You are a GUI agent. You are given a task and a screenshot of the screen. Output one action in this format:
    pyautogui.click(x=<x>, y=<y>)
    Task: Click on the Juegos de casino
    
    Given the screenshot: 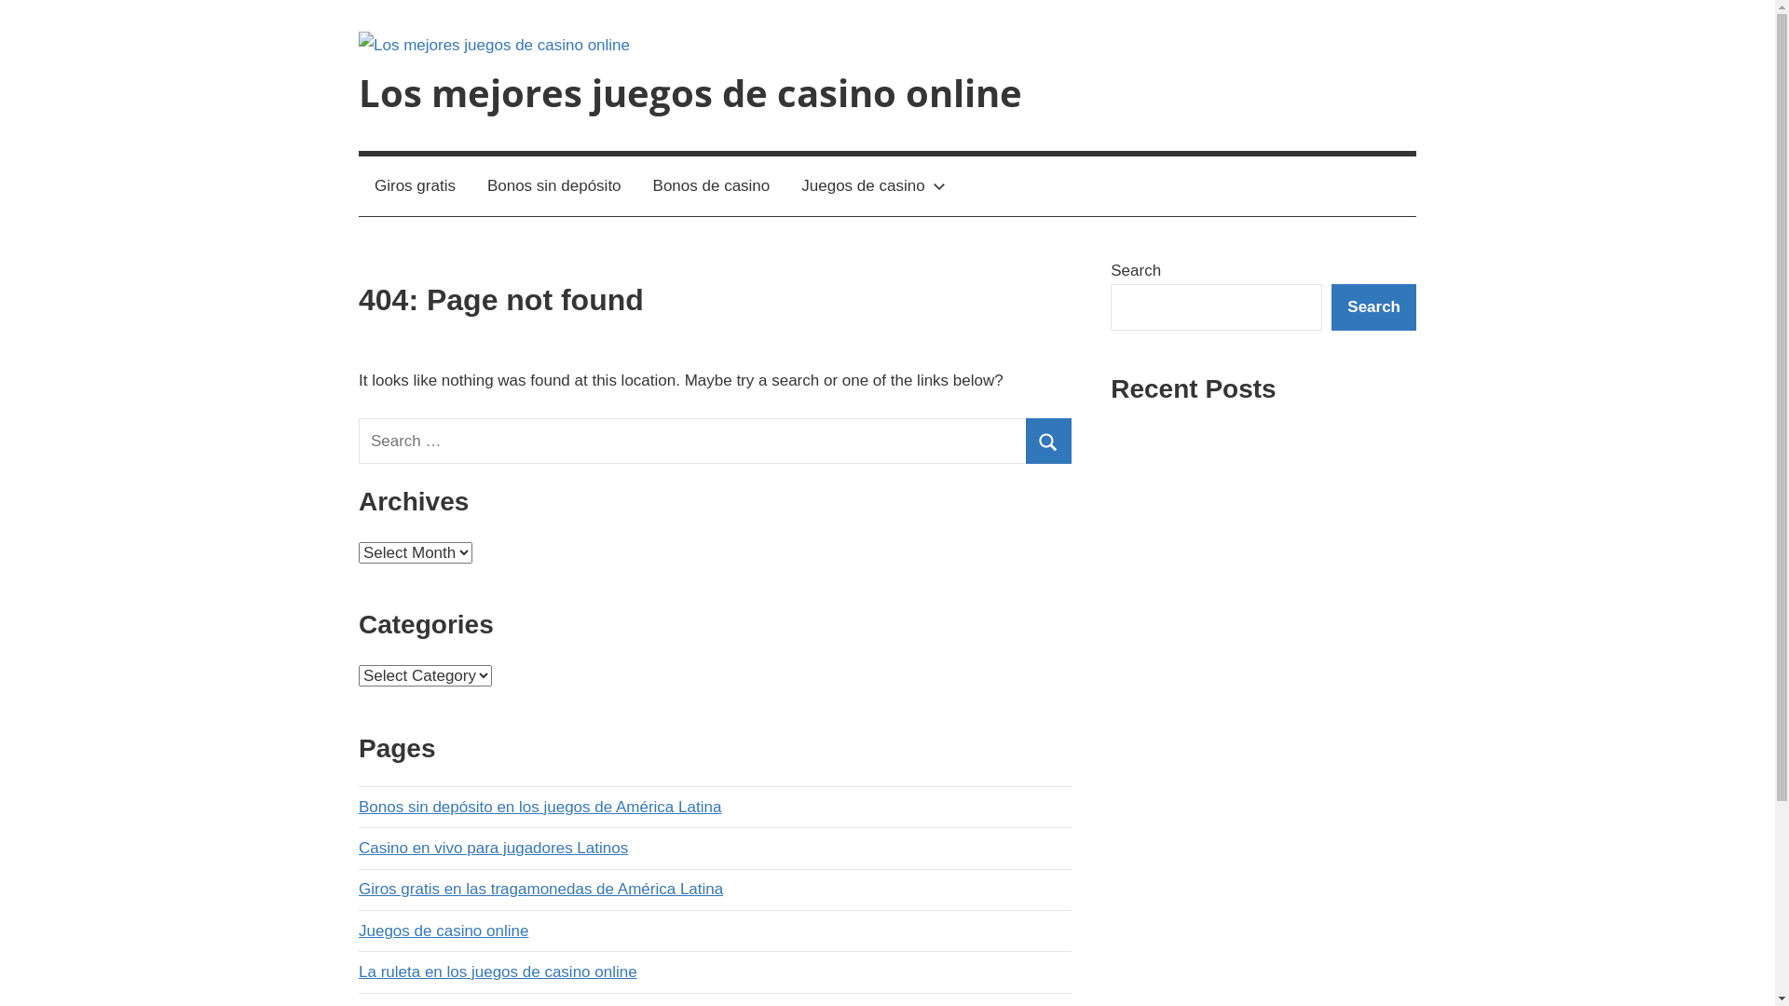 What is the action you would take?
    pyautogui.click(x=869, y=186)
    